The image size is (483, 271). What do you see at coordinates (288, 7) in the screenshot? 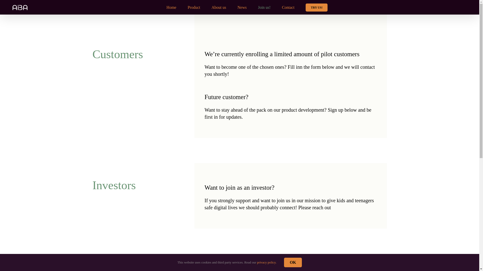
I see `Contact` at bounding box center [288, 7].